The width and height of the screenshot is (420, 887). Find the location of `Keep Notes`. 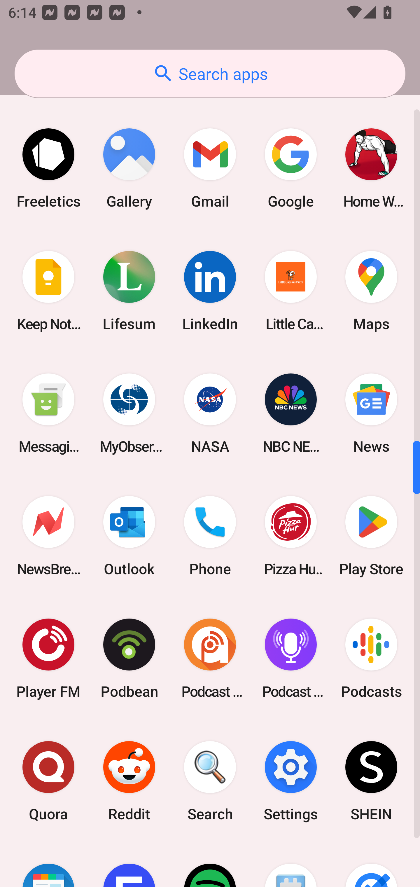

Keep Notes is located at coordinates (48, 291).